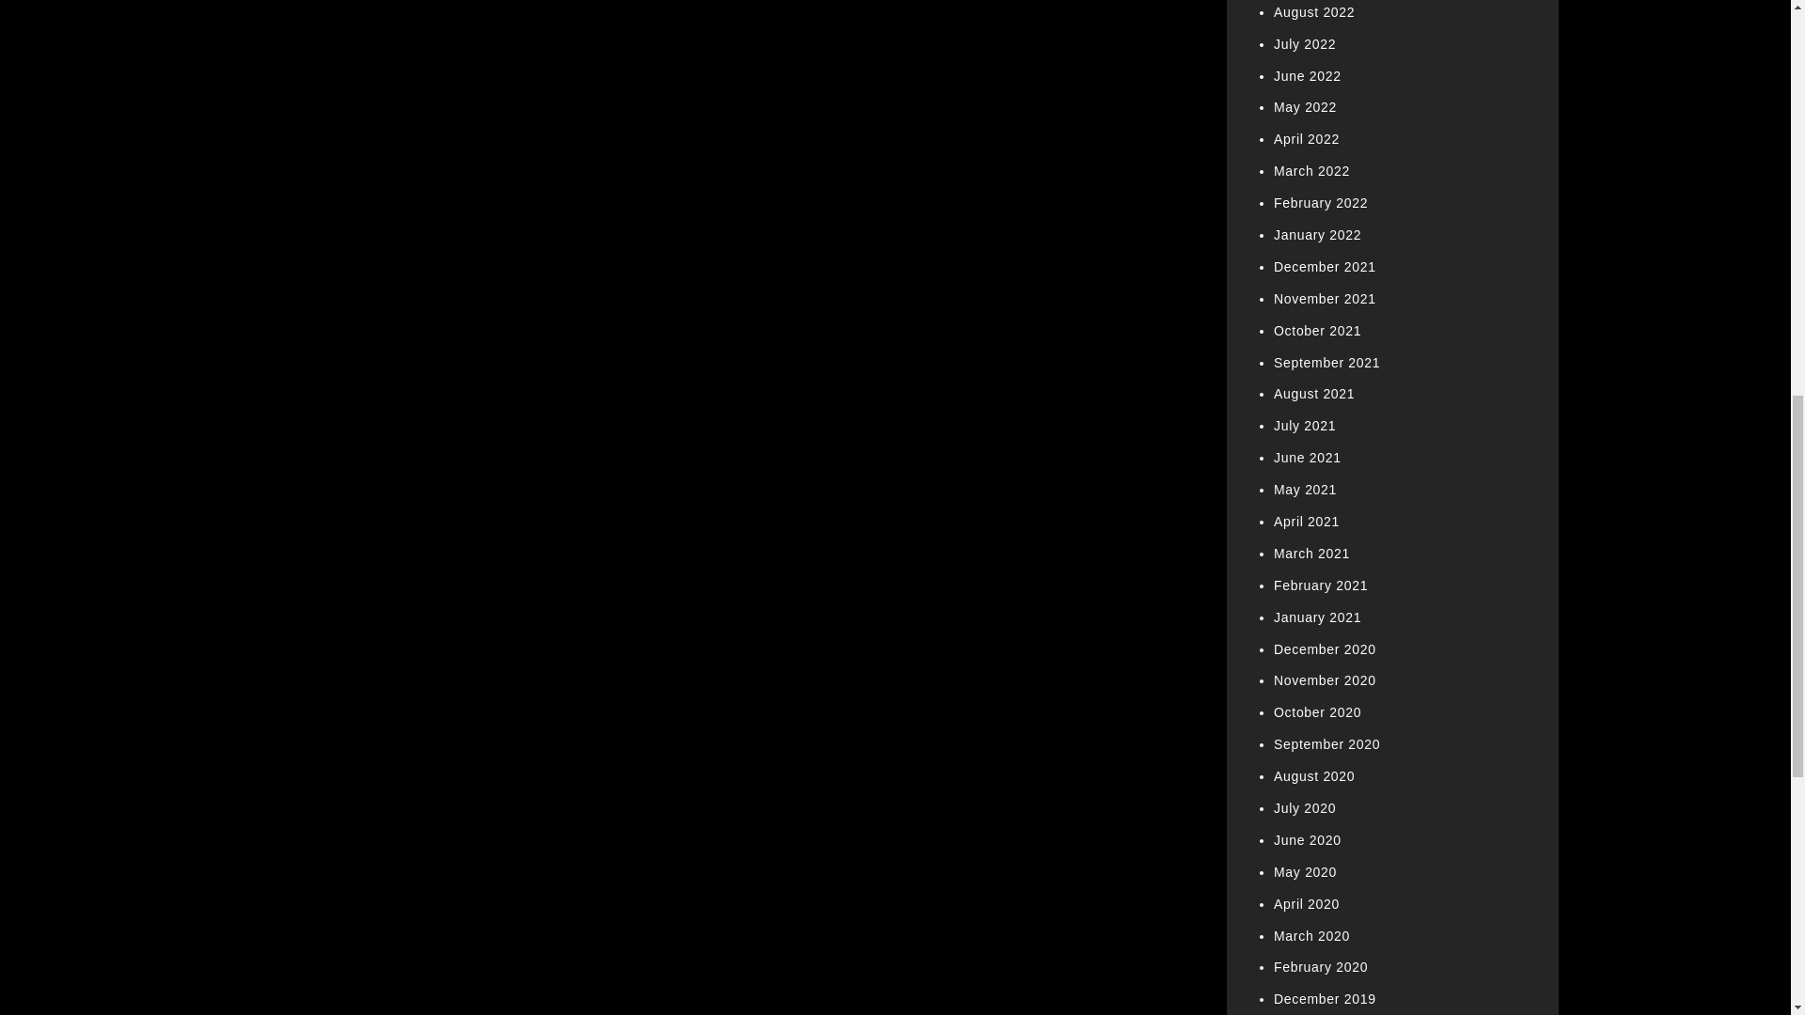 This screenshot has width=1805, height=1015. I want to click on April 2022, so click(1307, 139).